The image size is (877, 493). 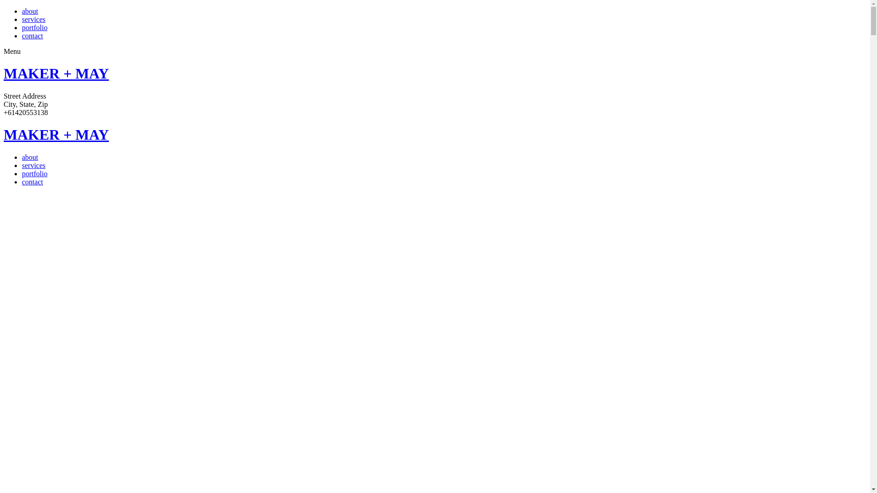 What do you see at coordinates (34, 19) in the screenshot?
I see `services` at bounding box center [34, 19].